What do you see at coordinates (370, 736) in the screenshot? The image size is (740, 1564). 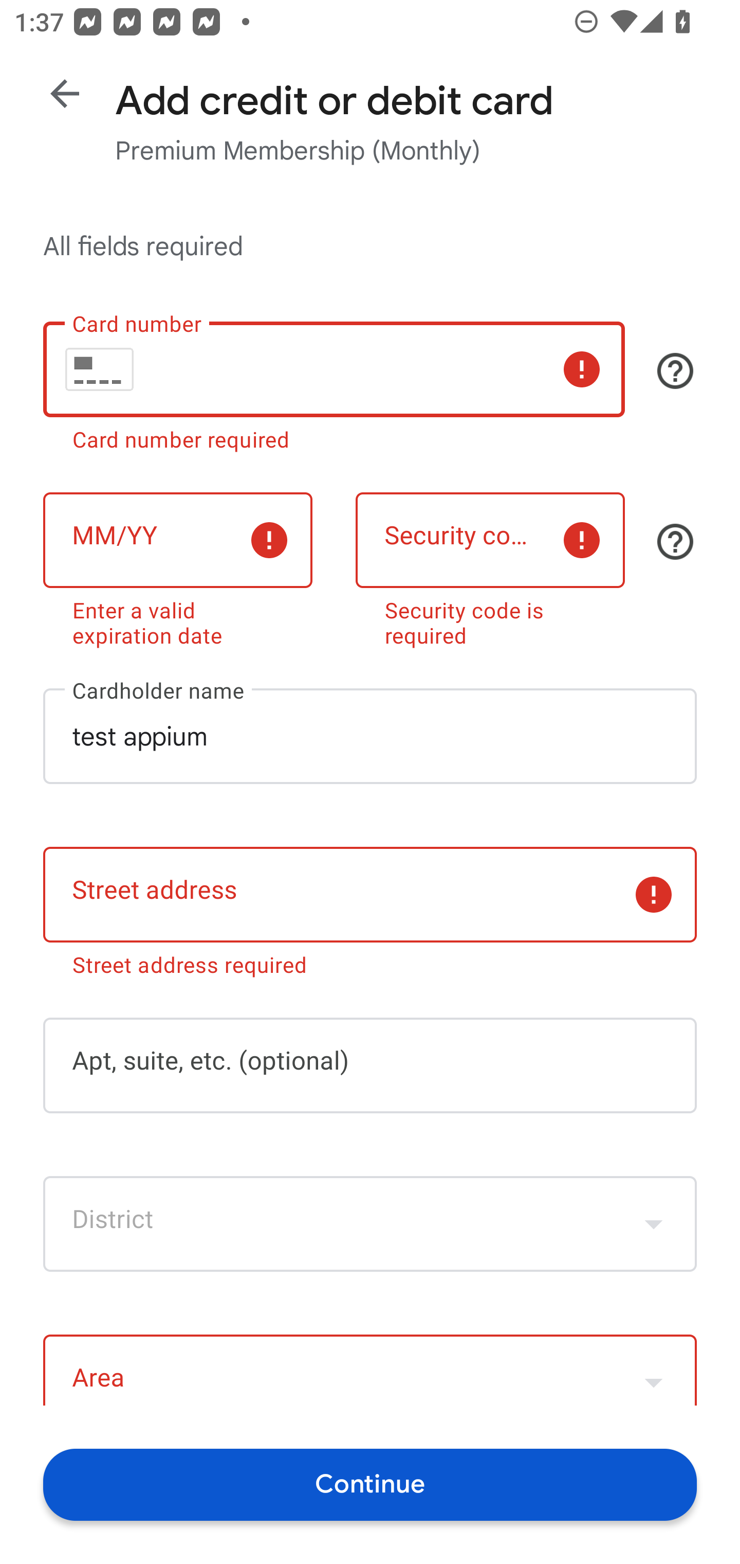 I see `test appium` at bounding box center [370, 736].